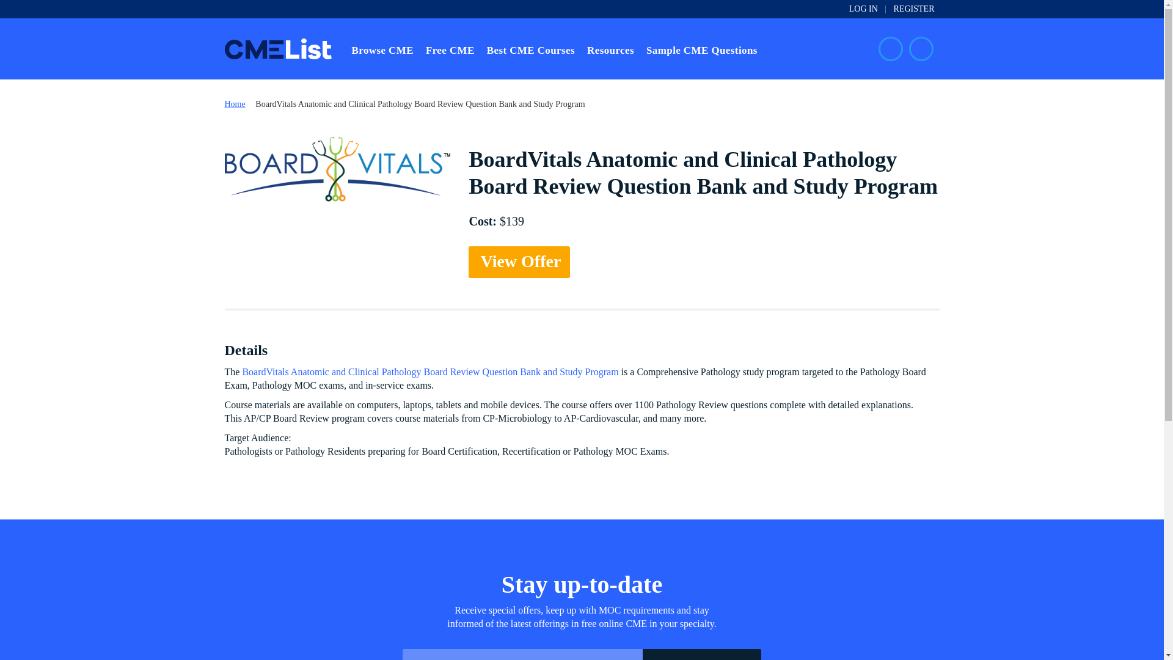 The image size is (1173, 660). What do you see at coordinates (914, 9) in the screenshot?
I see `REGISTER` at bounding box center [914, 9].